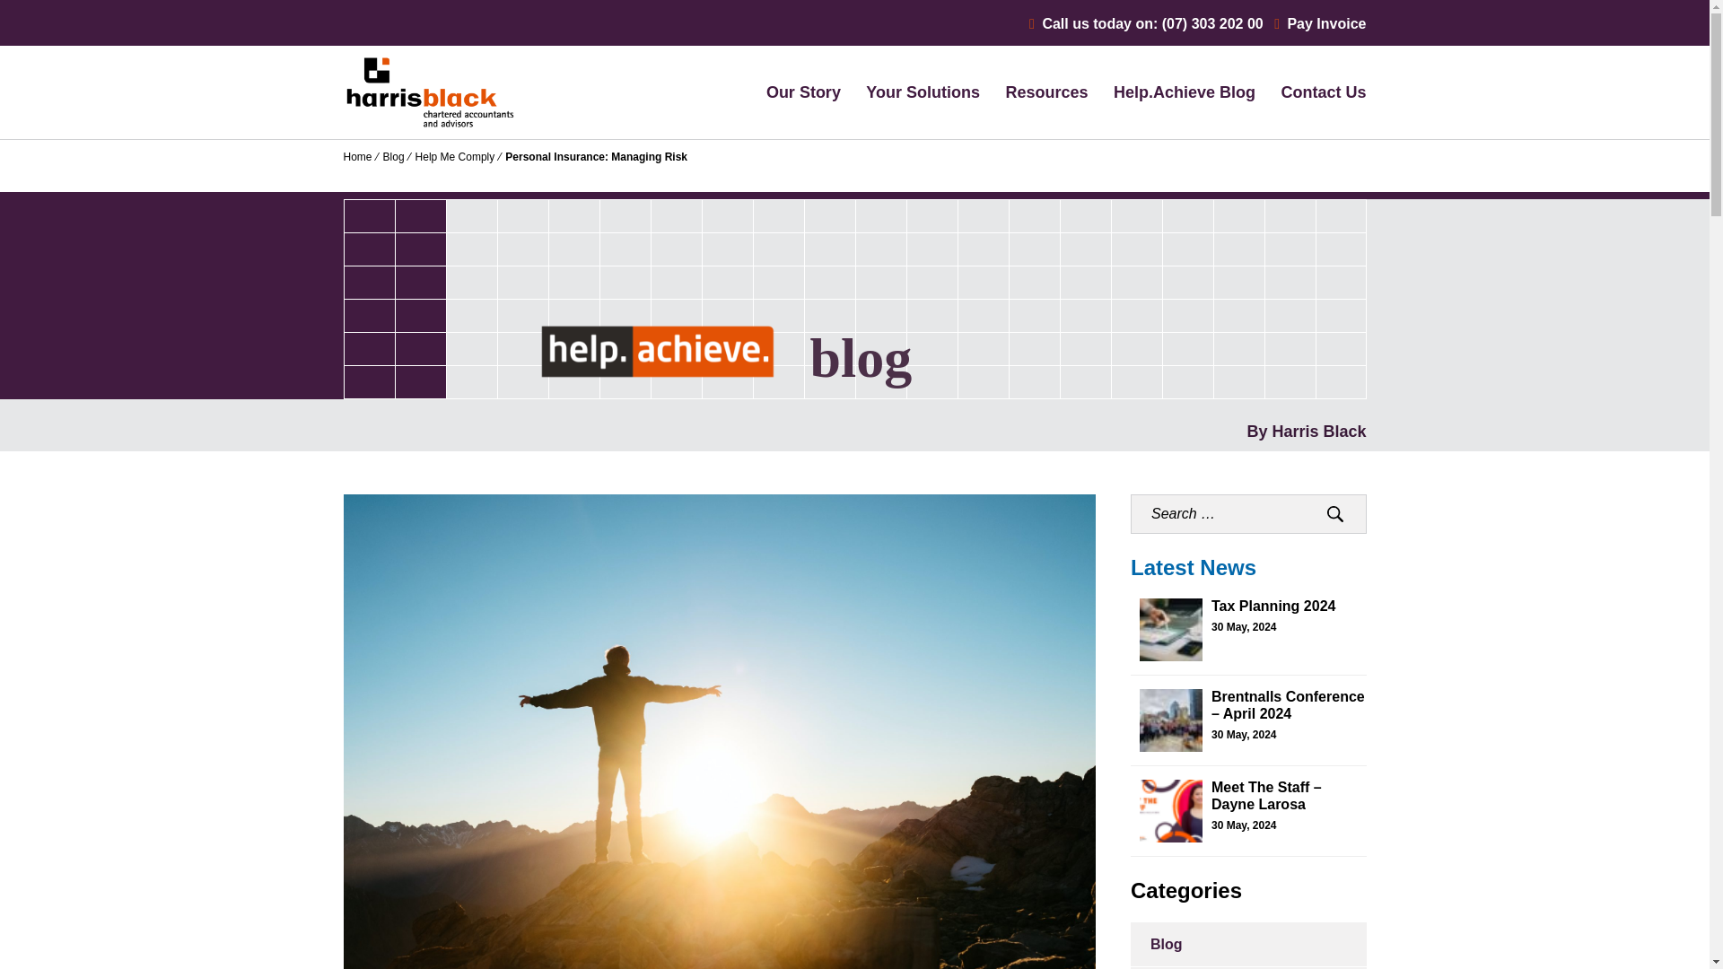 The height and width of the screenshot is (969, 1723). I want to click on Search, so click(1335, 513).